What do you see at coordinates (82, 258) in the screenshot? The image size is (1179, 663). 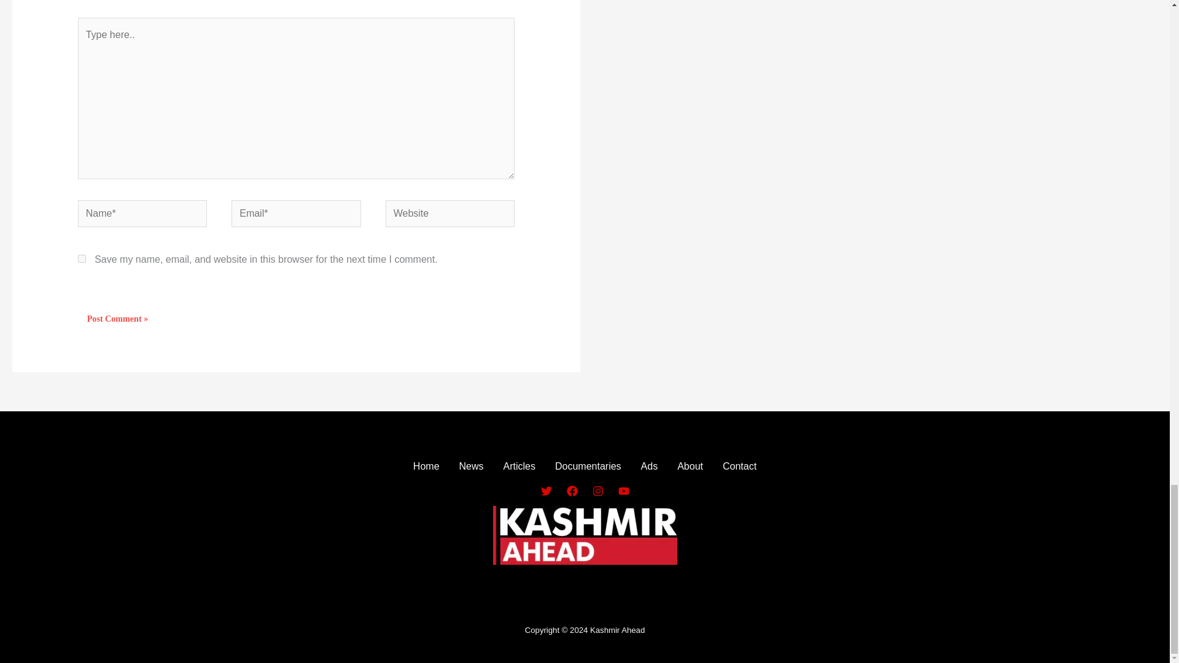 I see `yes` at bounding box center [82, 258].